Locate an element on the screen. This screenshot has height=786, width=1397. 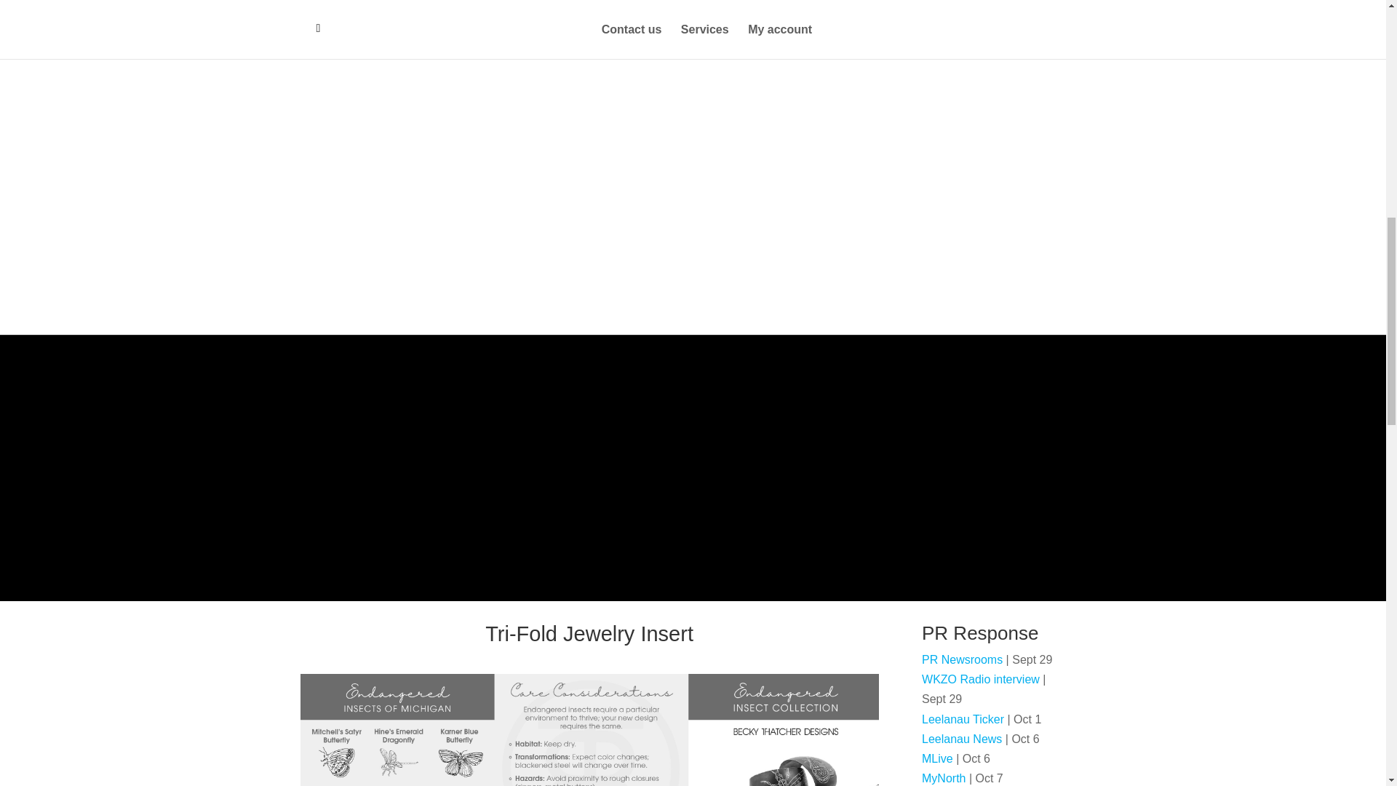
MLive is located at coordinates (937, 758).